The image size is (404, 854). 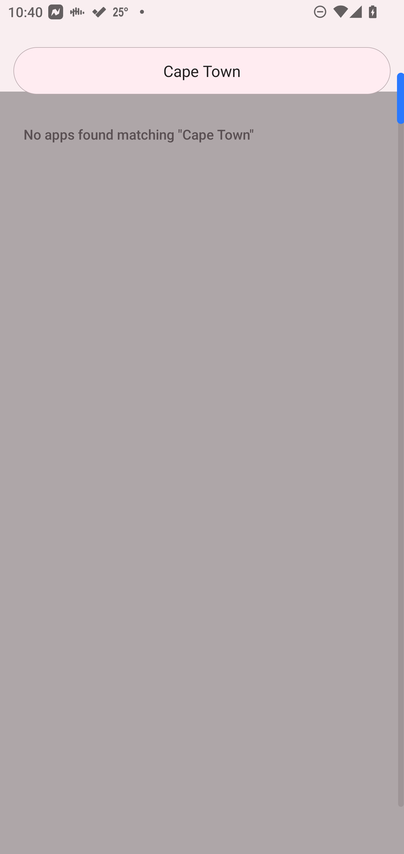 I want to click on Cape Town, so click(x=202, y=71).